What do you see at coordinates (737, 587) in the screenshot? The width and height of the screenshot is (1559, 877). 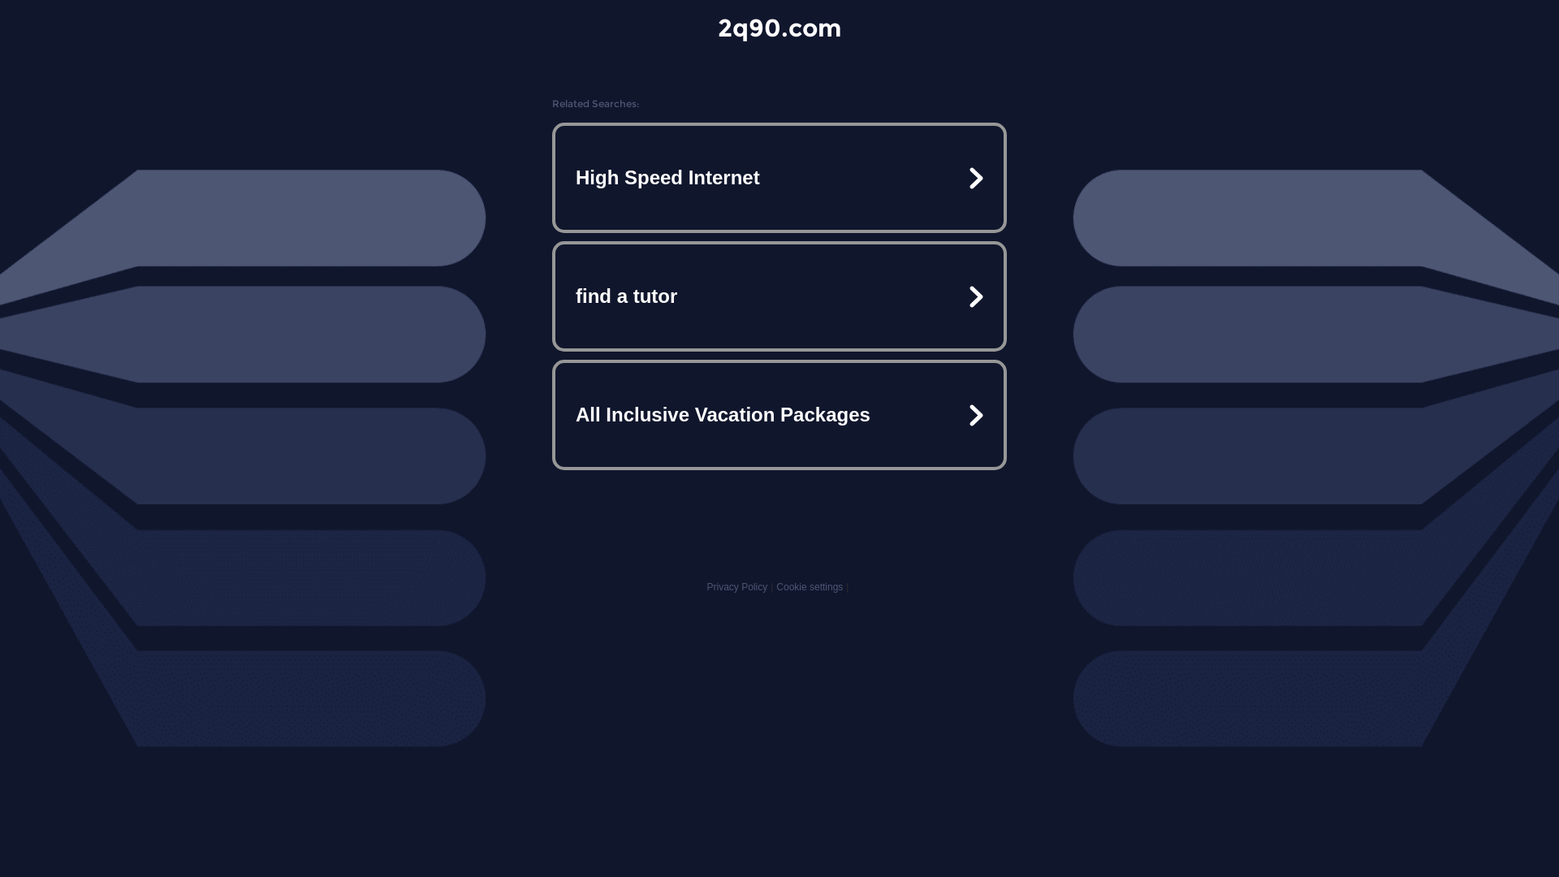 I see `Privacy Policy` at bounding box center [737, 587].